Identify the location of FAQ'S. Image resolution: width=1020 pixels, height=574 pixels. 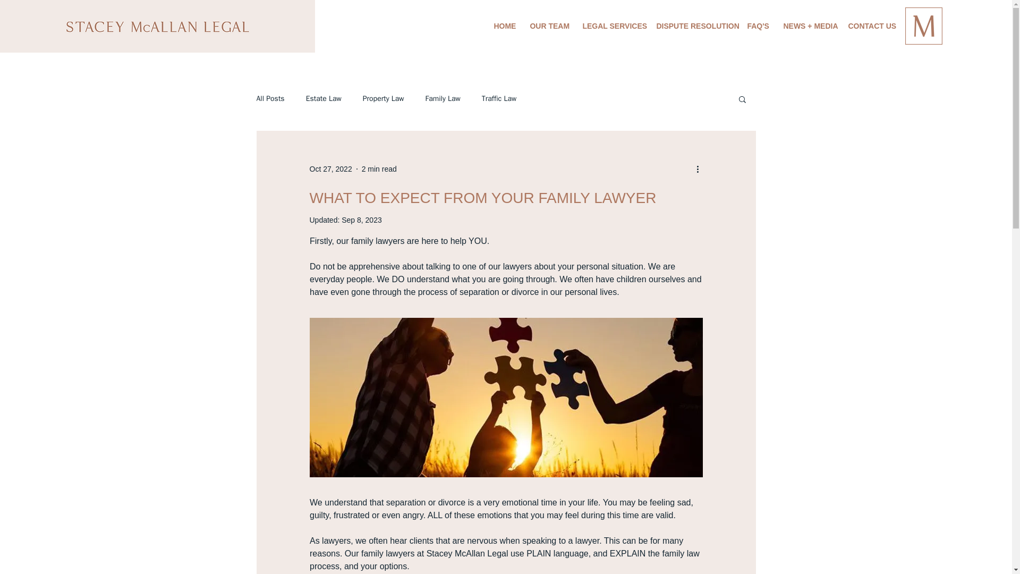
(756, 26).